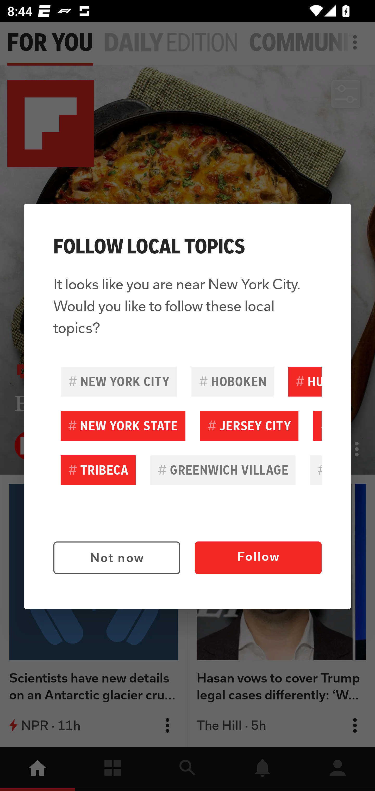 This screenshot has height=791, width=375. What do you see at coordinates (98, 470) in the screenshot?
I see `# TRIBECA` at bounding box center [98, 470].